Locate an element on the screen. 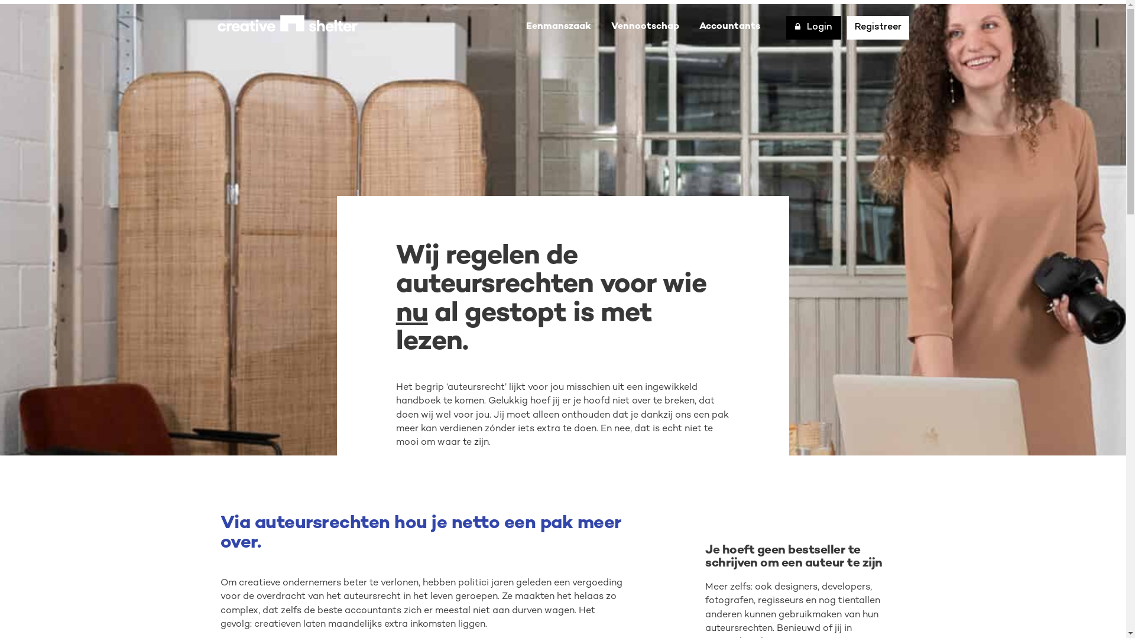 The height and width of the screenshot is (638, 1135). Registreer is located at coordinates (877, 27).